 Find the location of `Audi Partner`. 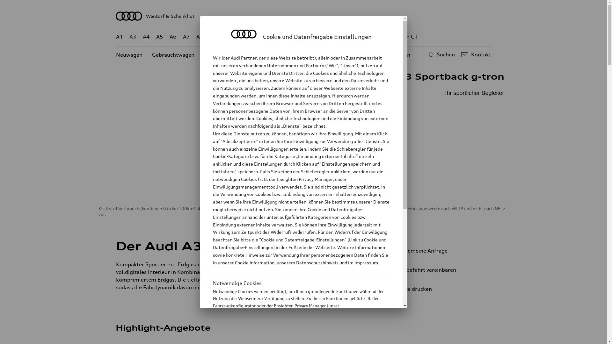

Audi Partner is located at coordinates (244, 58).